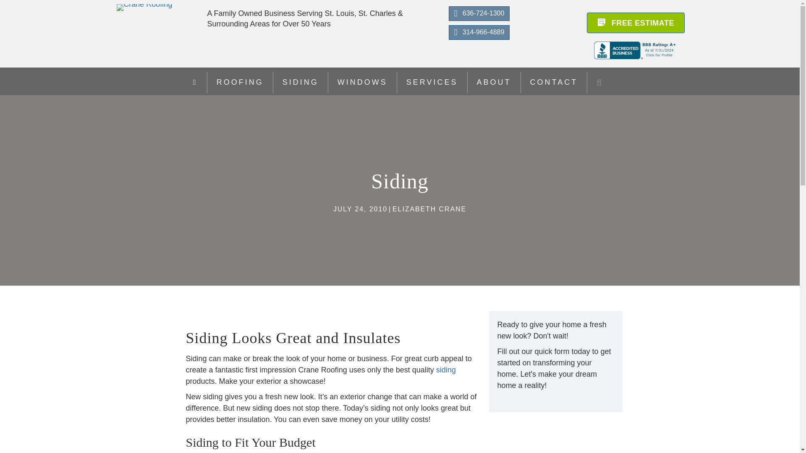 The height and width of the screenshot is (453, 806). Describe the element at coordinates (554, 82) in the screenshot. I see `CONTACT` at that location.